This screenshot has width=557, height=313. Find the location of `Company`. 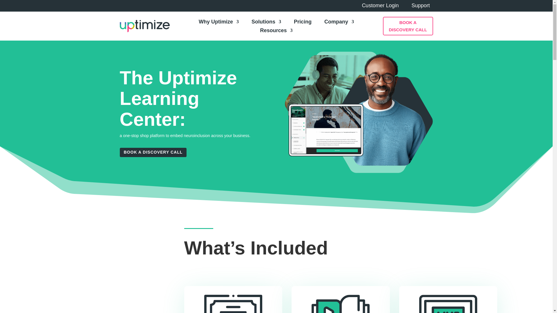

Company is located at coordinates (339, 23).